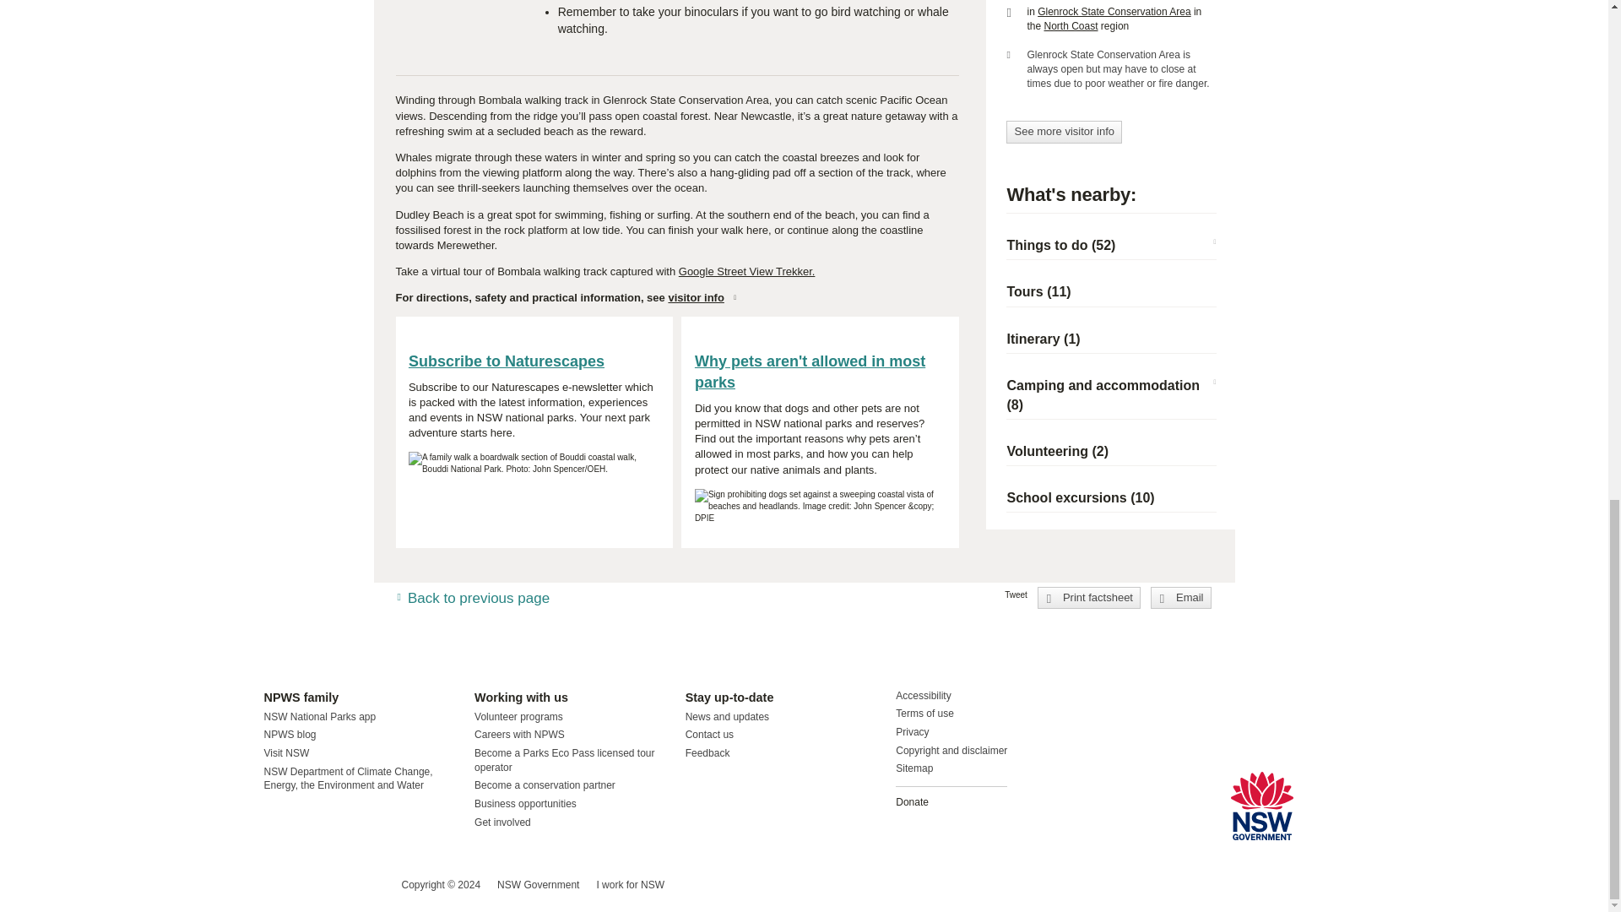 The height and width of the screenshot is (912, 1621). I want to click on See more things to do nearby, so click(1060, 245).